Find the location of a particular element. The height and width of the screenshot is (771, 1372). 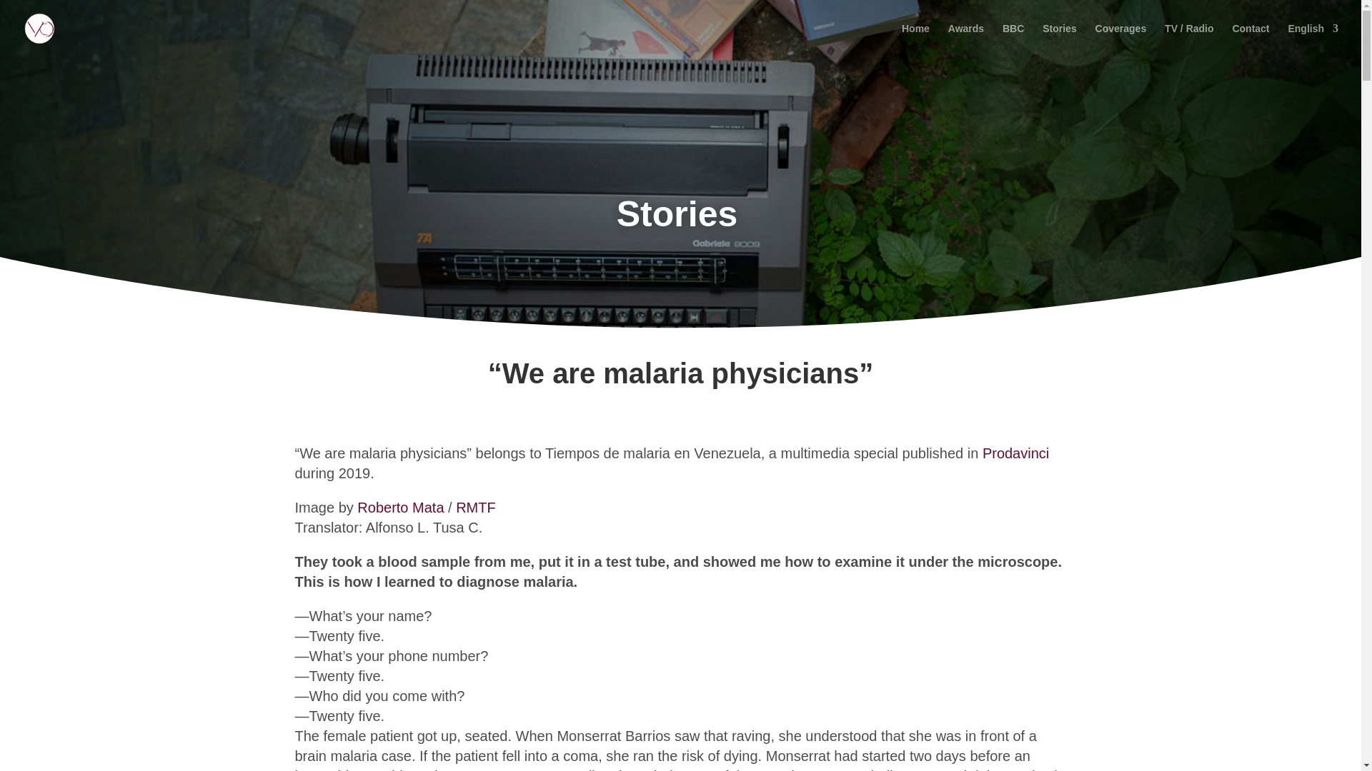

Awards is located at coordinates (965, 40).